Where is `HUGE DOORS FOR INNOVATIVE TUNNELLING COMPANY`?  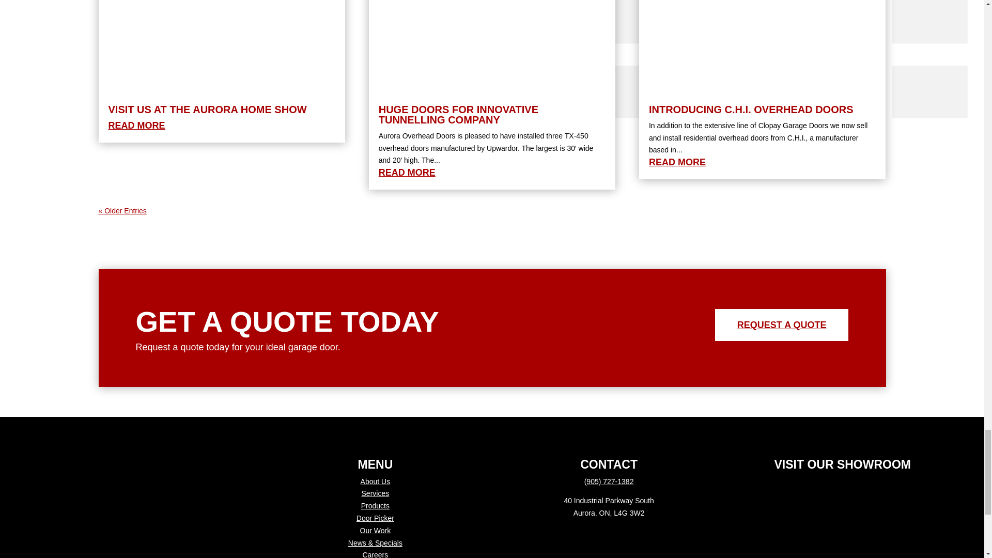
HUGE DOORS FOR INNOVATIVE TUNNELLING COMPANY is located at coordinates (459, 115).